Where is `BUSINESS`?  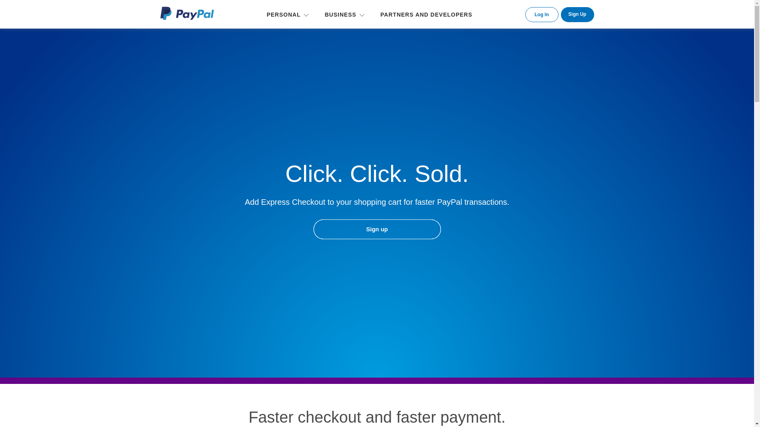 BUSINESS is located at coordinates (342, 14).